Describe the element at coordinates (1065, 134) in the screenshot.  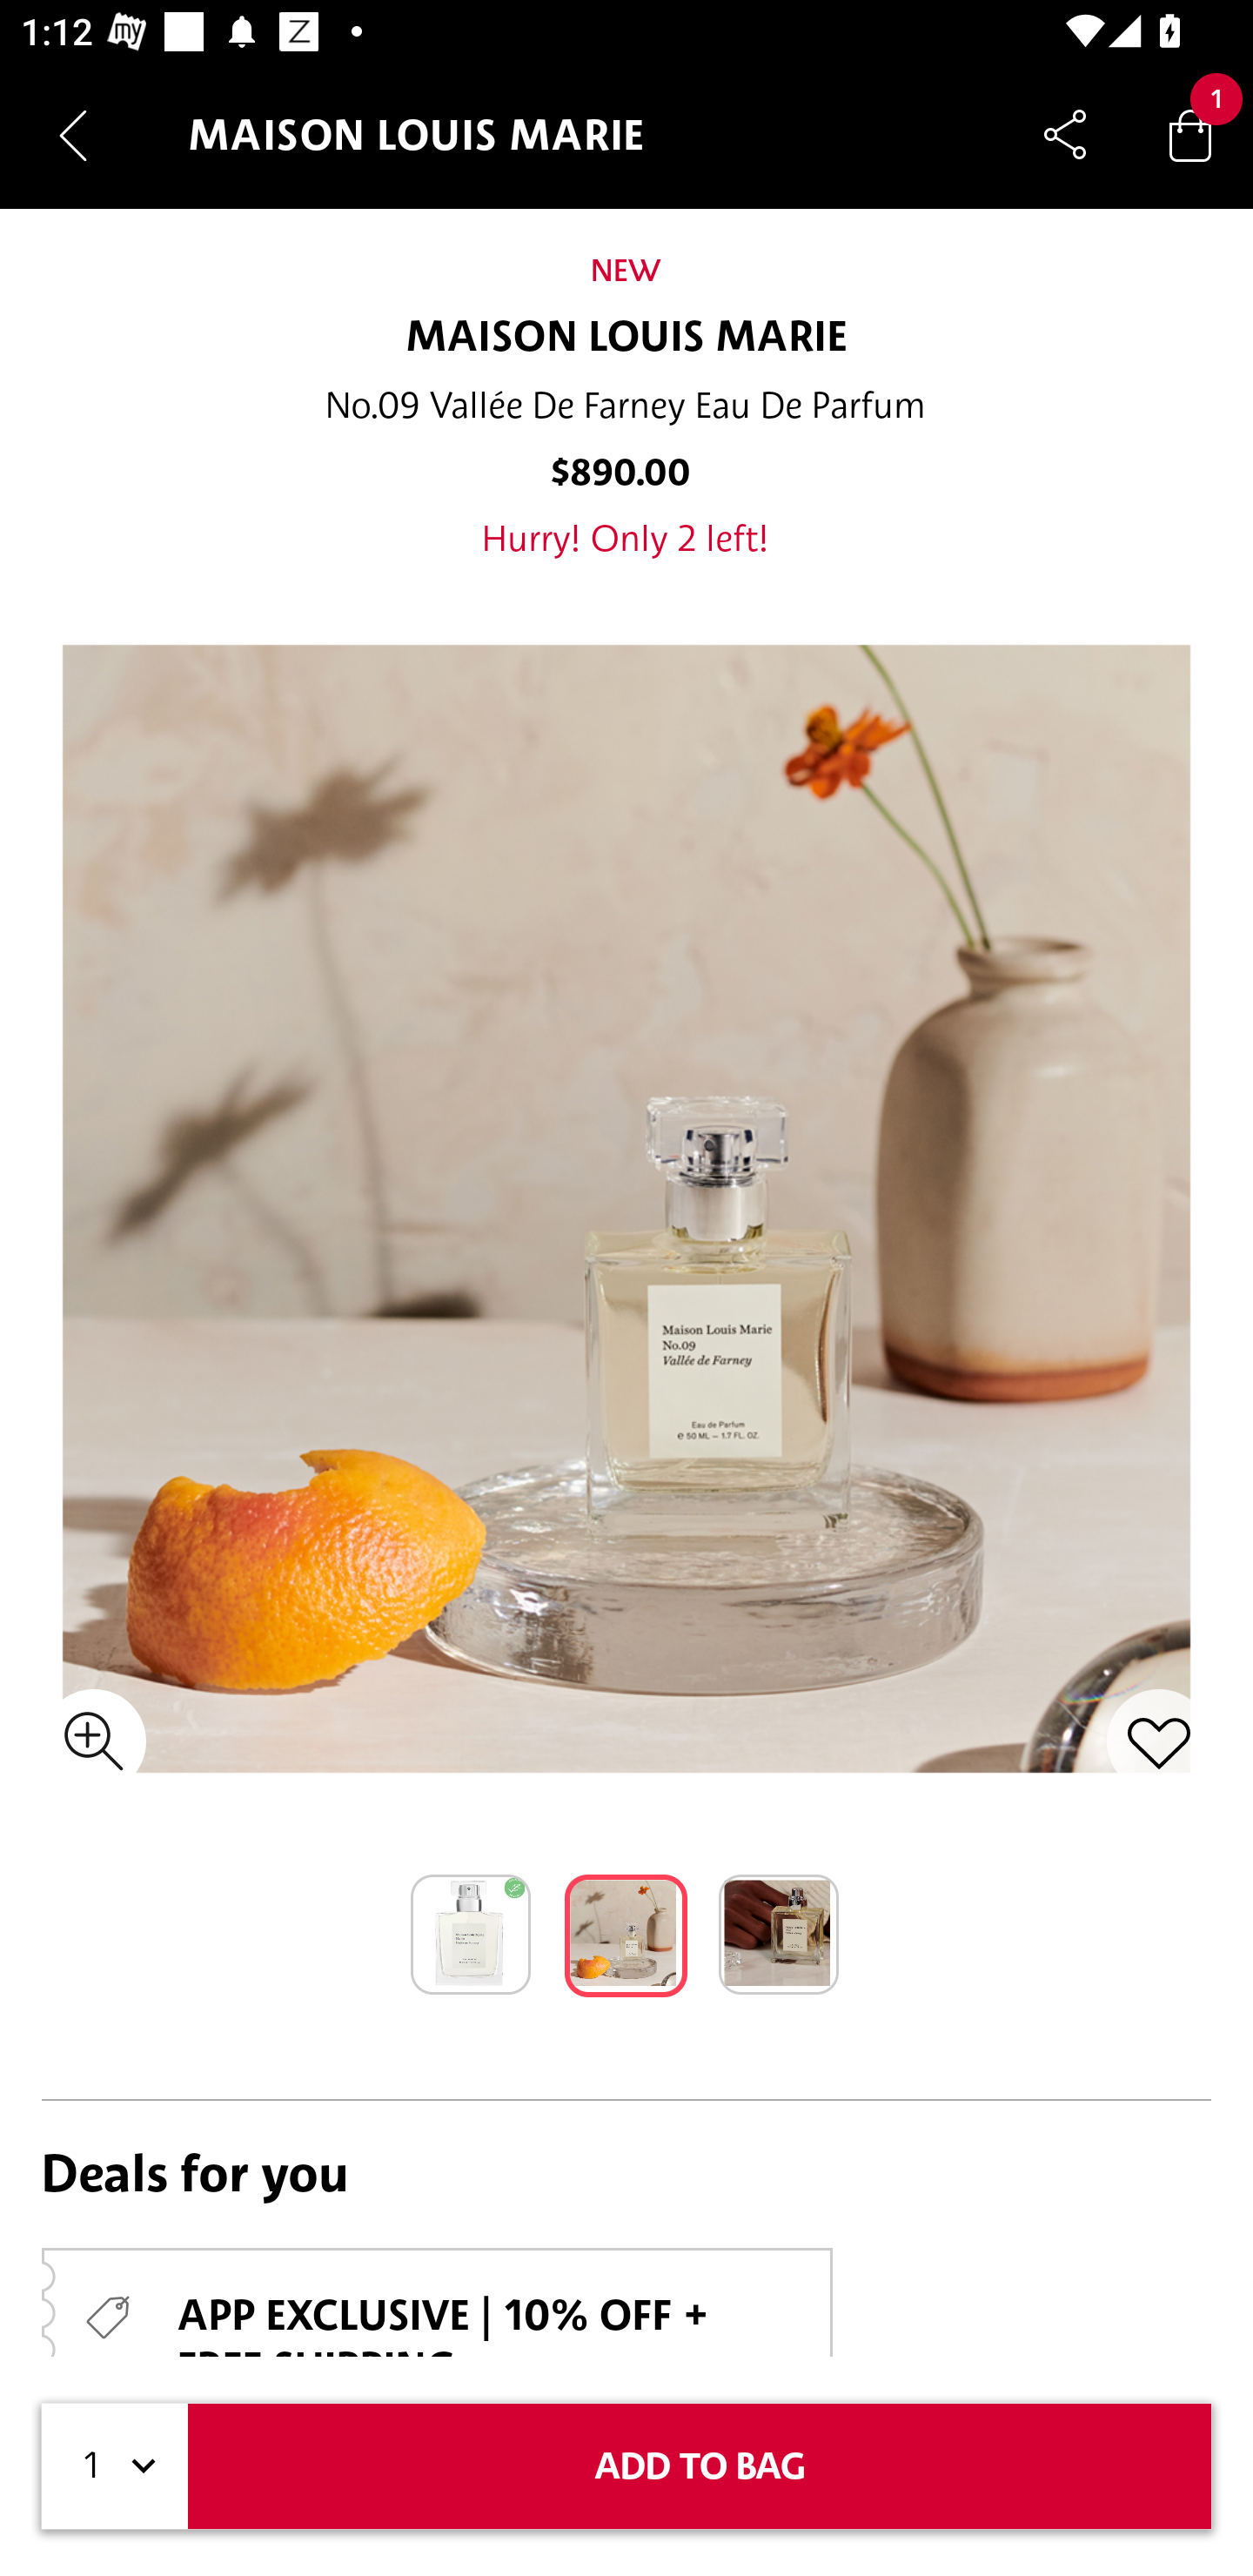
I see `Share` at that location.